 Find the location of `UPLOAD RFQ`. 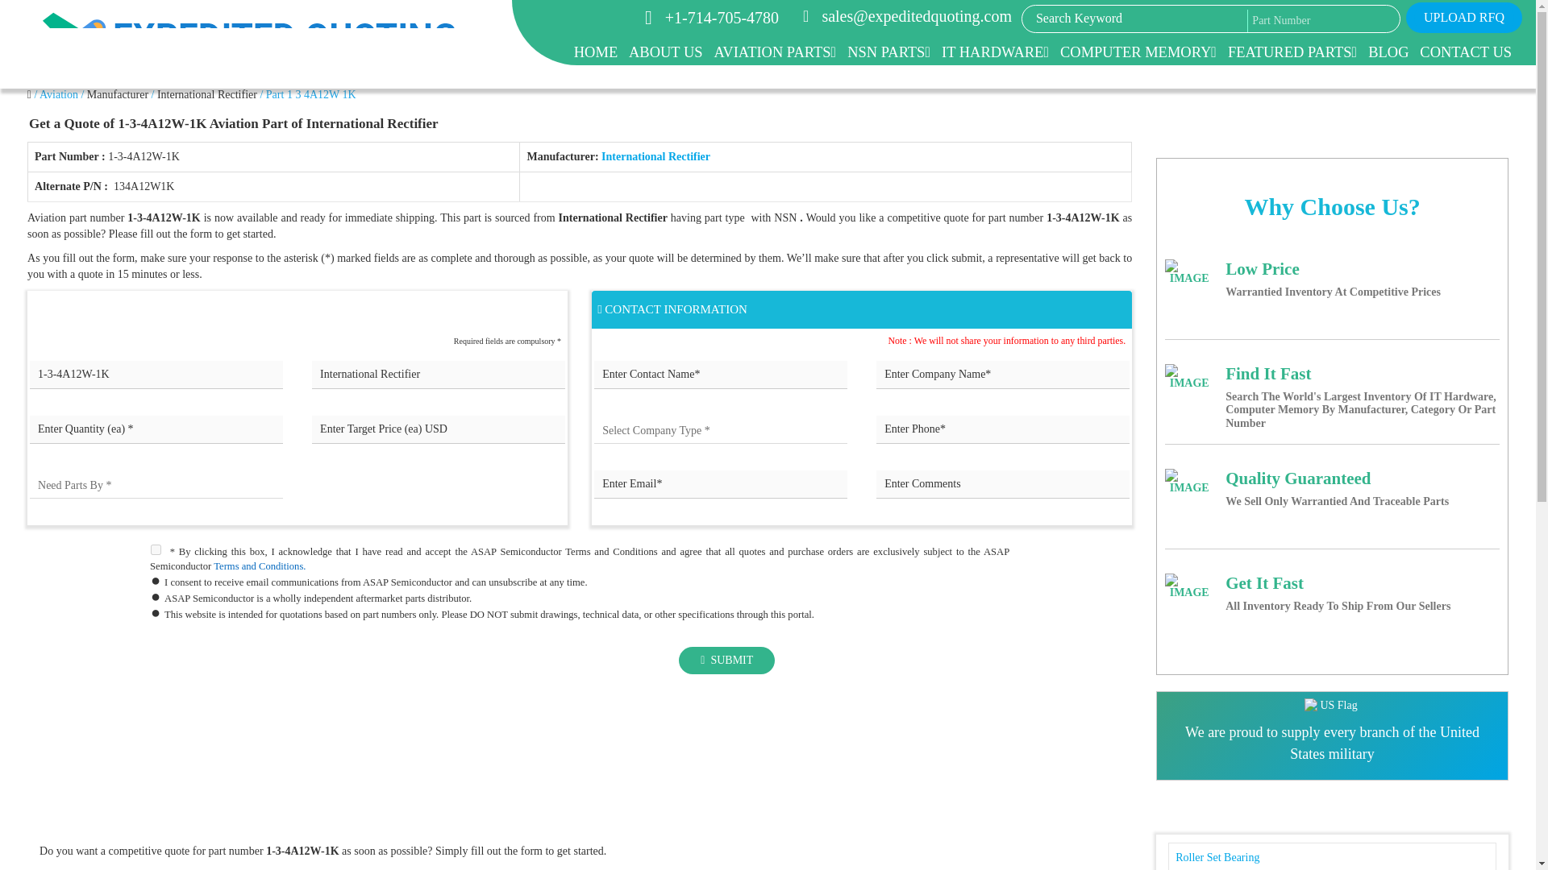

UPLOAD RFQ is located at coordinates (1464, 18).